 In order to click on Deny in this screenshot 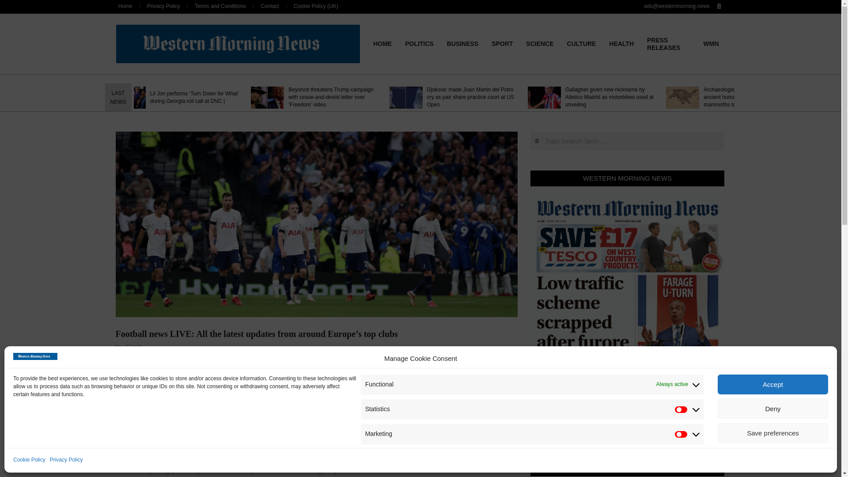, I will do `click(773, 409)`.